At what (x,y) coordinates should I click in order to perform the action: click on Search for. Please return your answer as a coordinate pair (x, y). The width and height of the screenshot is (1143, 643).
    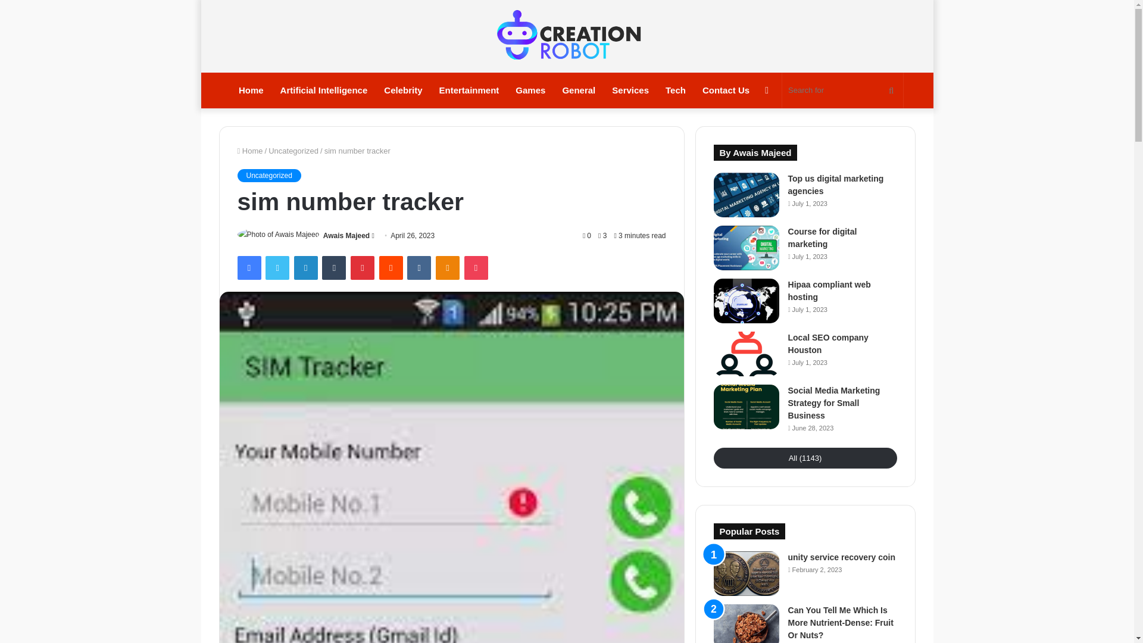
    Looking at the image, I should click on (842, 90).